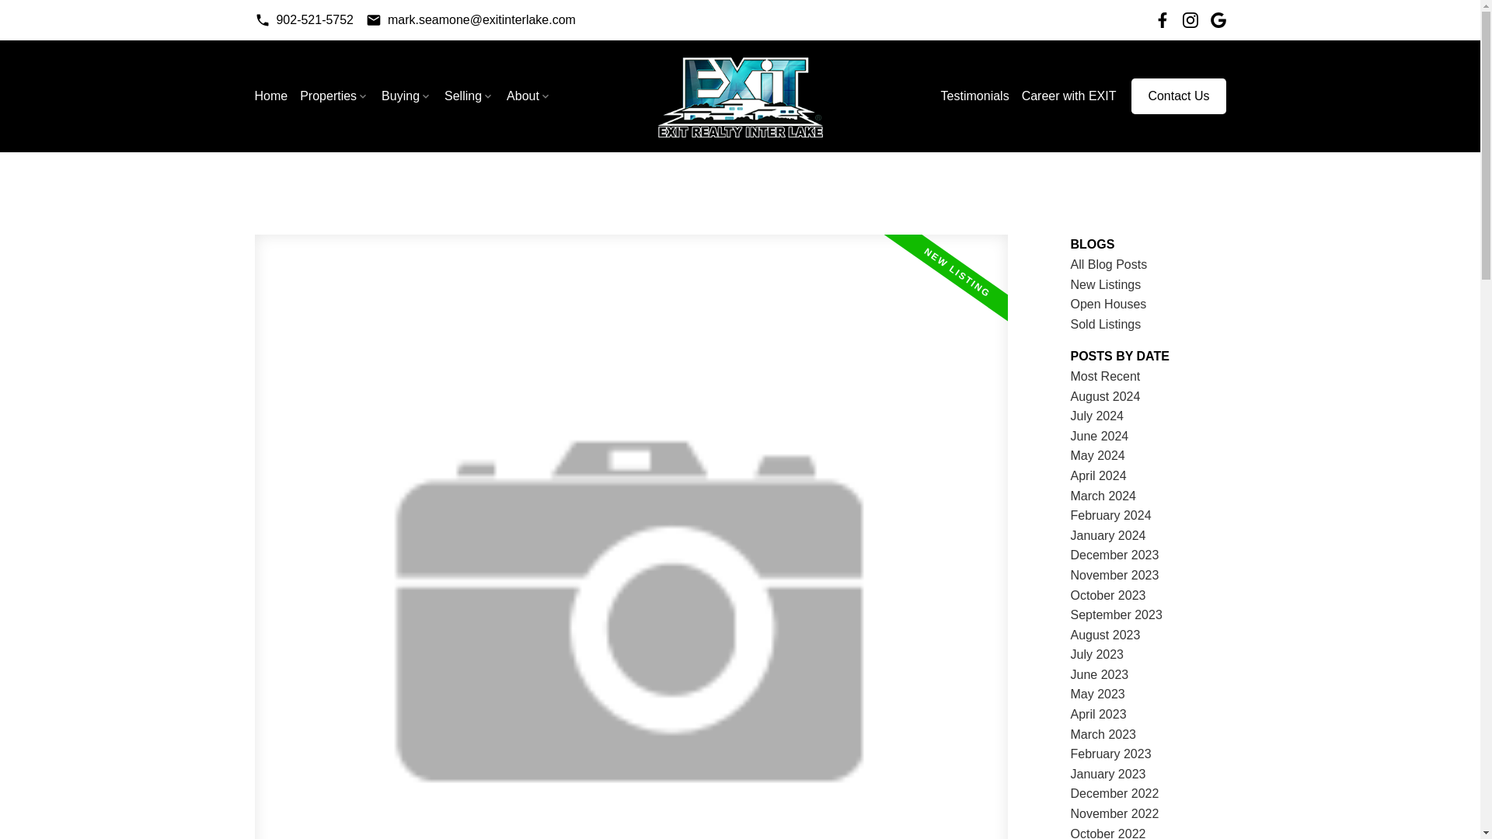 The height and width of the screenshot is (839, 1492). I want to click on All Blog Posts, so click(1109, 264).